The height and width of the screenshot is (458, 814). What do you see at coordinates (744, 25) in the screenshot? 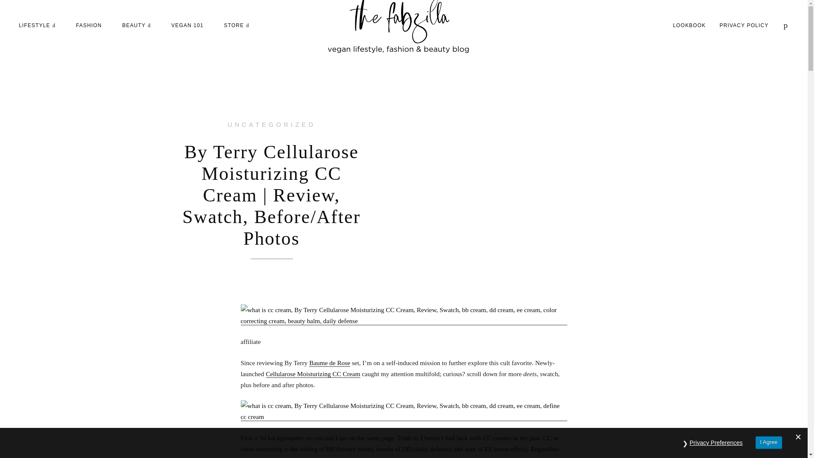
I see `PRIVACY POLICY` at bounding box center [744, 25].